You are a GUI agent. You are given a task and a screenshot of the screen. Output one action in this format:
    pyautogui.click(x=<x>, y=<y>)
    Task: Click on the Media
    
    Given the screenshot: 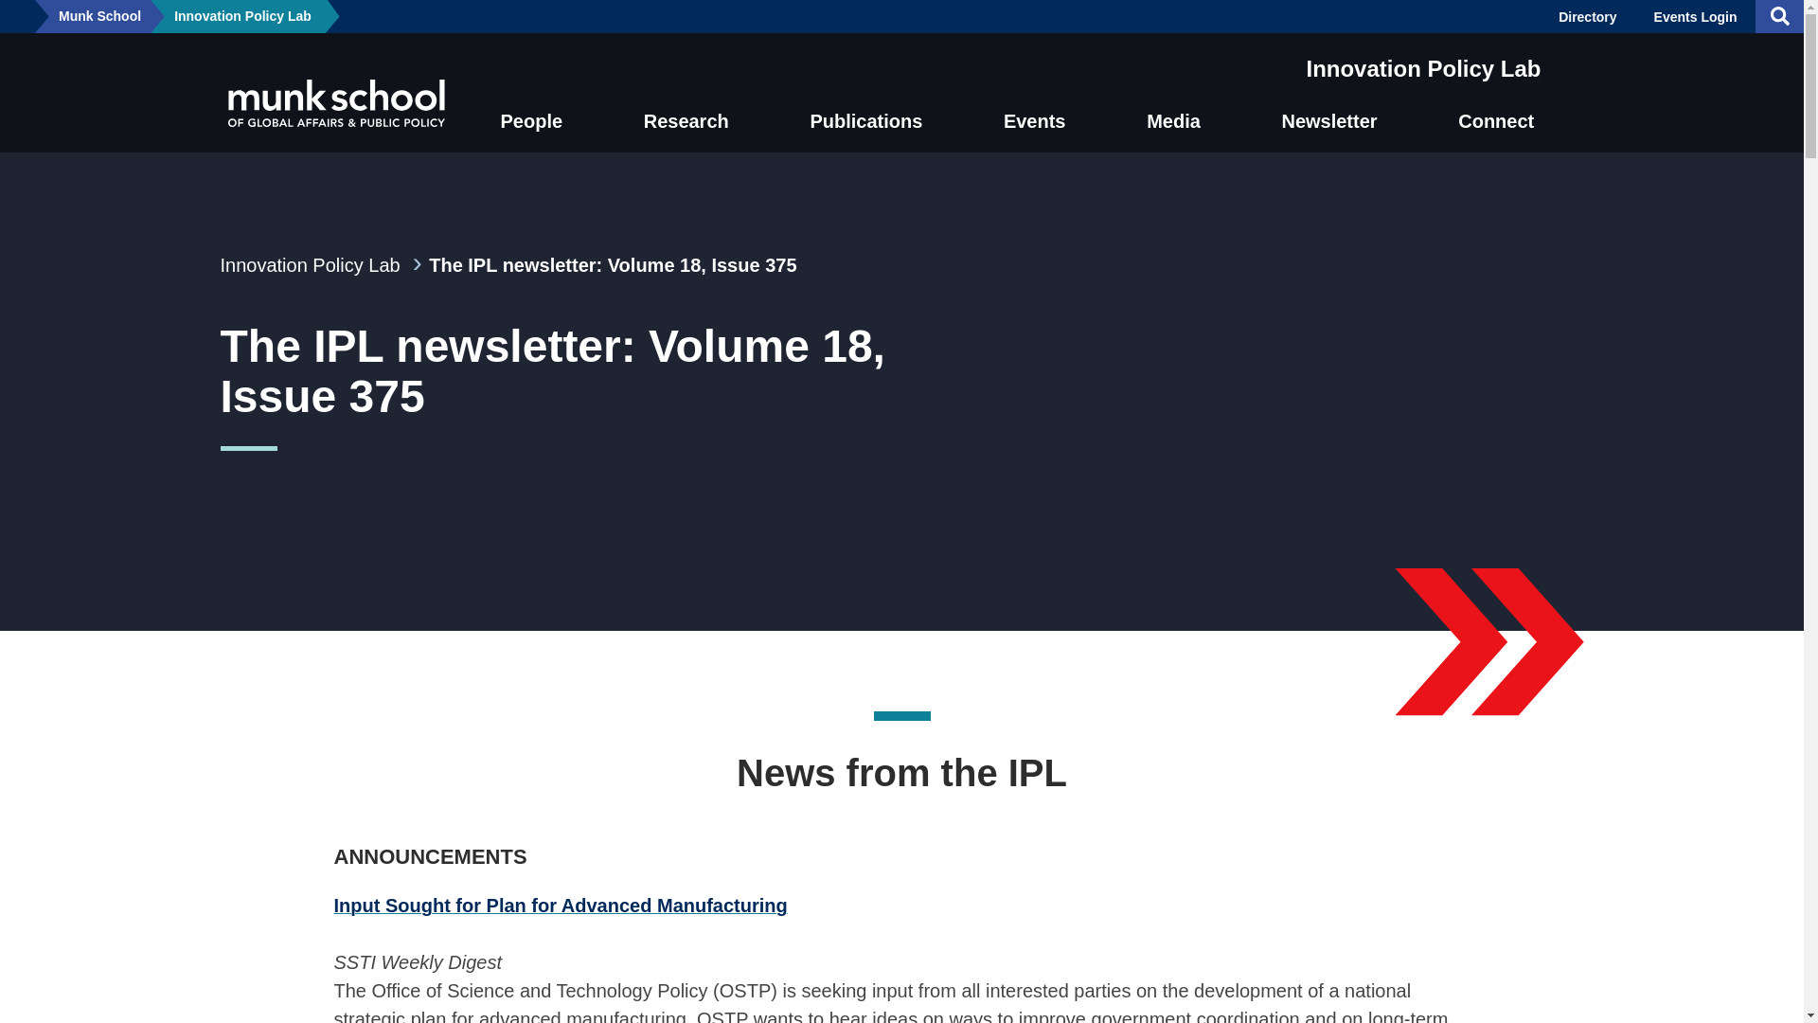 What is the action you would take?
    pyautogui.click(x=1183, y=121)
    